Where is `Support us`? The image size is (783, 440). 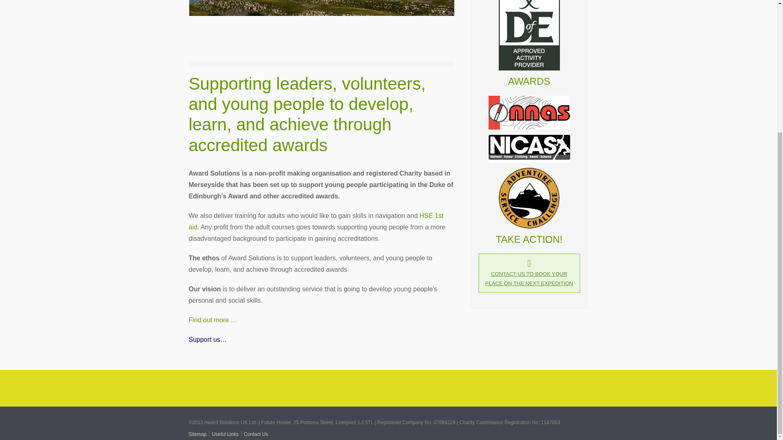
Support us is located at coordinates (207, 340).